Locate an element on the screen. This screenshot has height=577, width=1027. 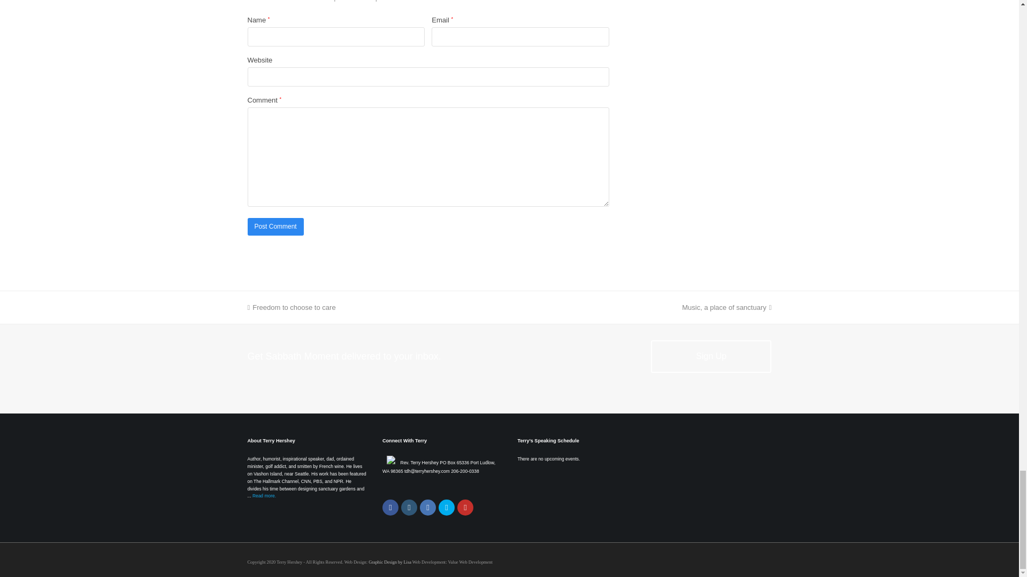
LinkedIn is located at coordinates (428, 508).